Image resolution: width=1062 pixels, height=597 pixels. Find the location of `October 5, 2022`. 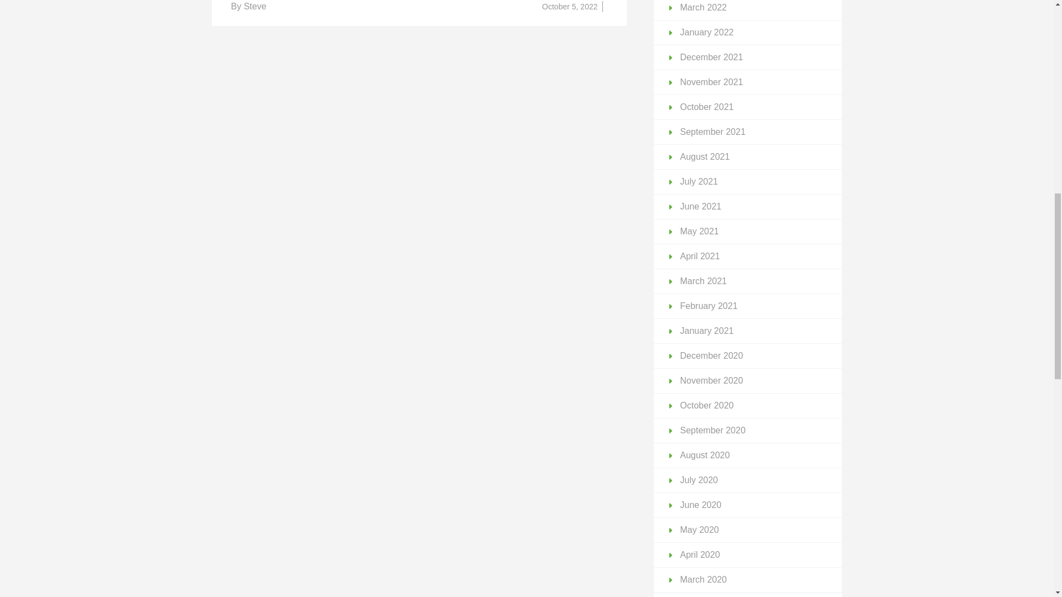

October 5, 2022 is located at coordinates (569, 7).